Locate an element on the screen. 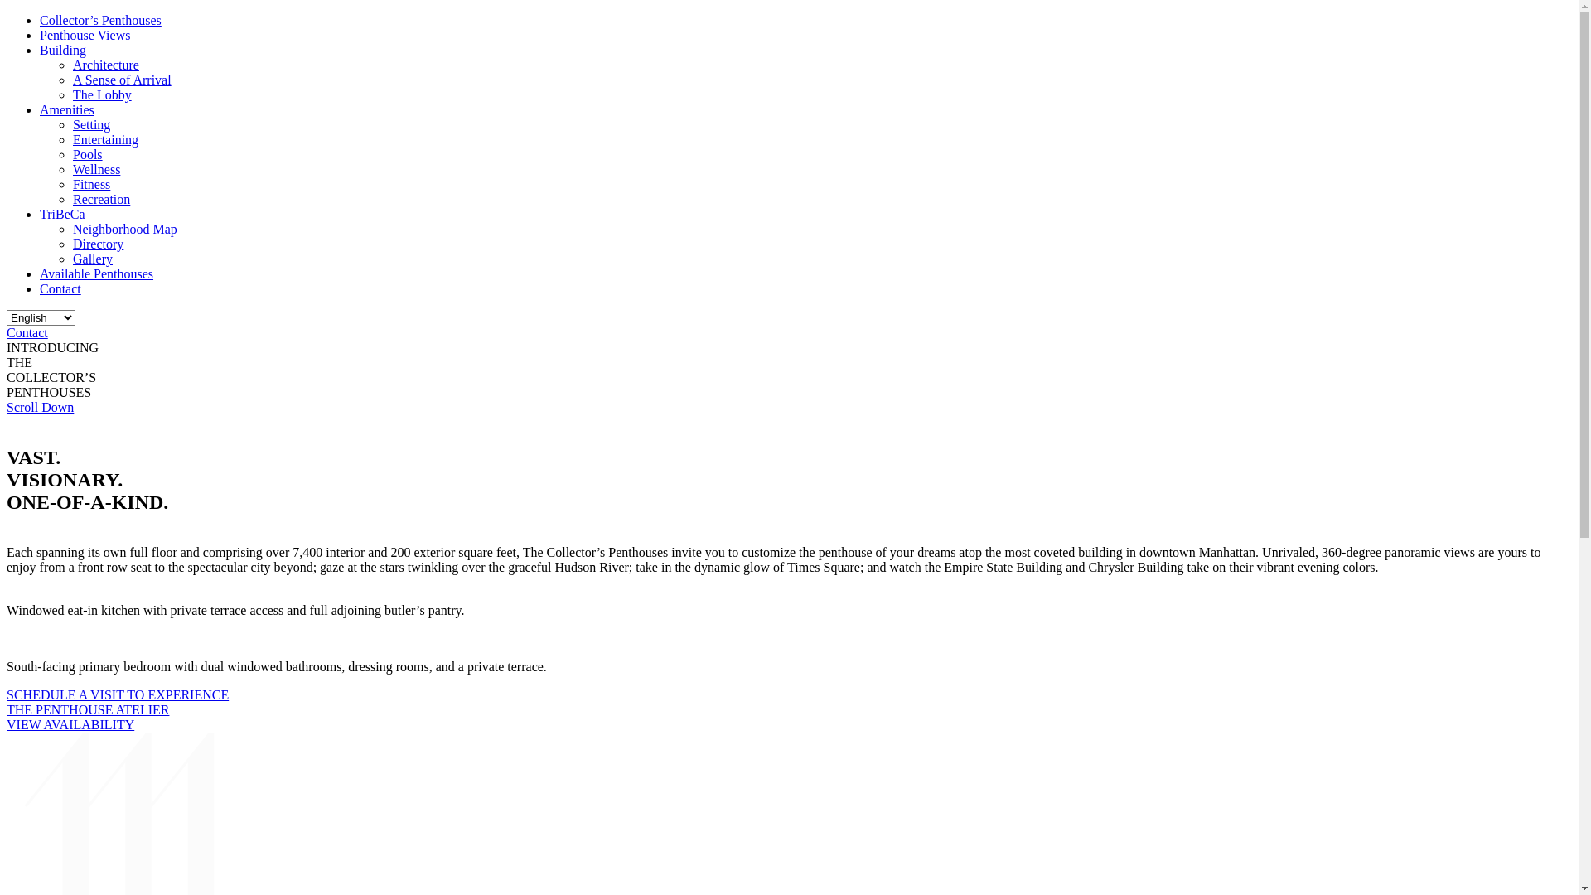 This screenshot has height=895, width=1591. Directory is located at coordinates (98, 244).